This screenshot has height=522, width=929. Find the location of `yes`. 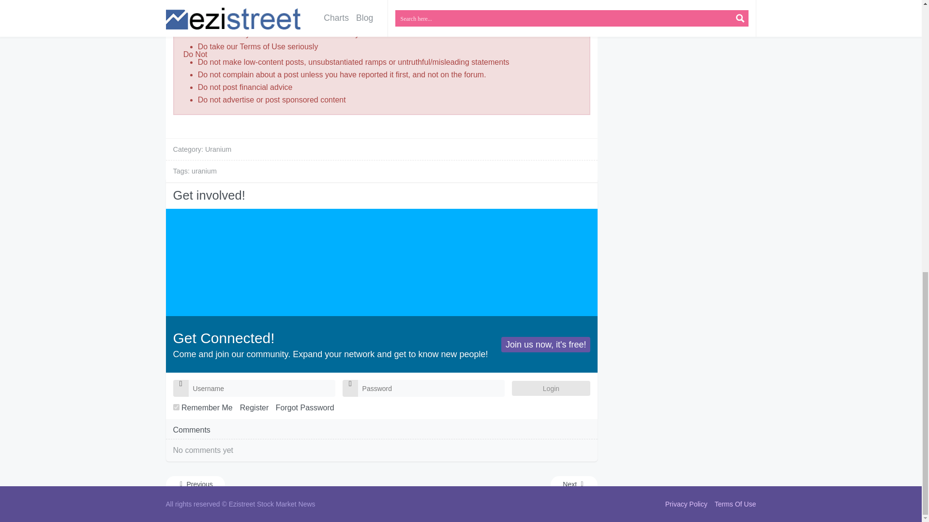

yes is located at coordinates (176, 407).